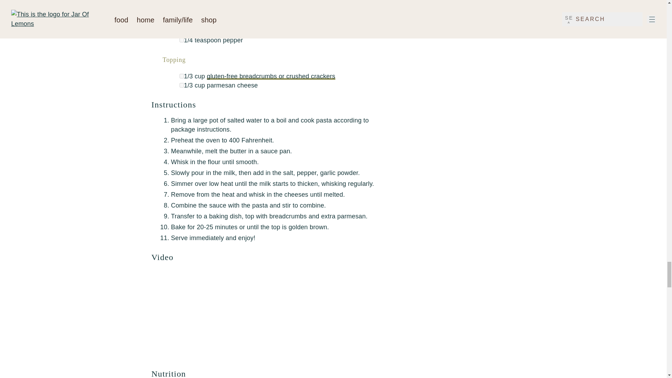  What do you see at coordinates (181, 31) in the screenshot?
I see `on` at bounding box center [181, 31].